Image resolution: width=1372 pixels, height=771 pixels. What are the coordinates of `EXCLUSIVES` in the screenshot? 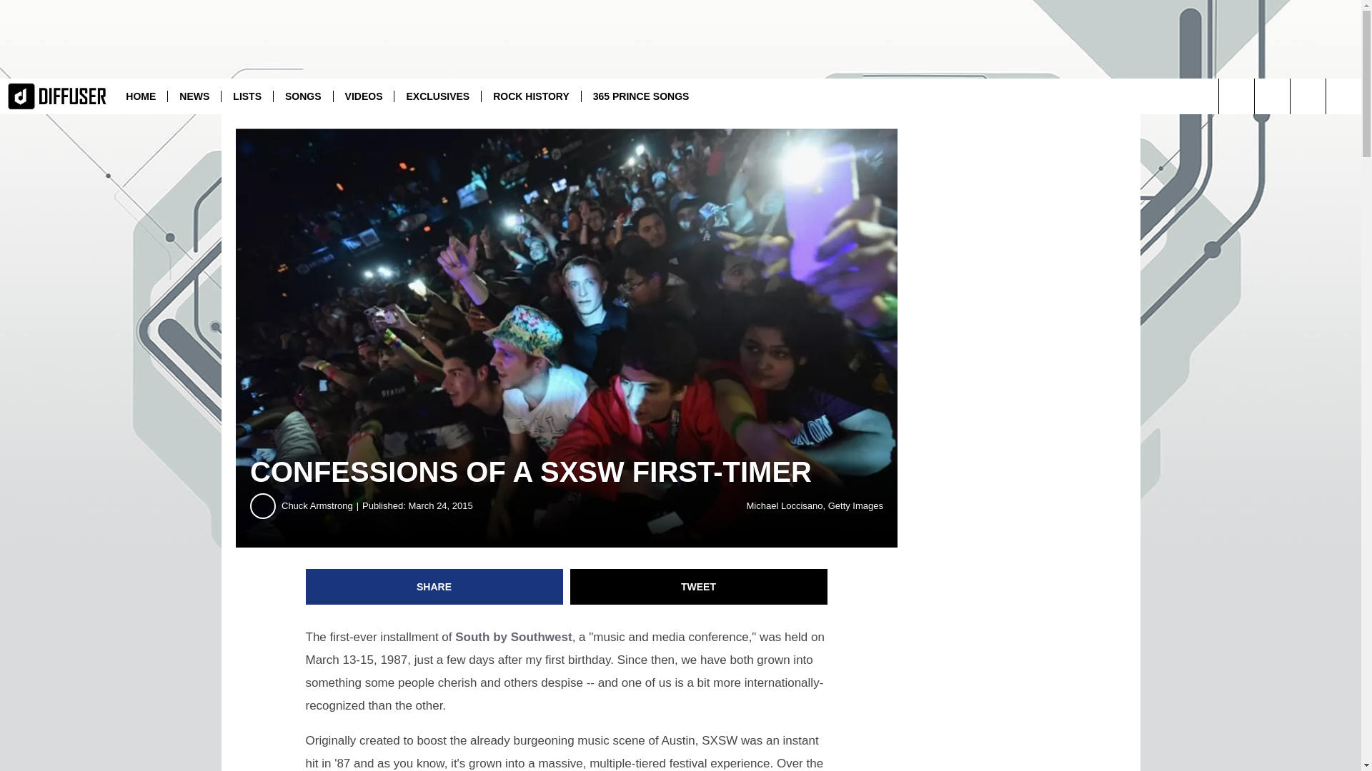 It's located at (437, 96).